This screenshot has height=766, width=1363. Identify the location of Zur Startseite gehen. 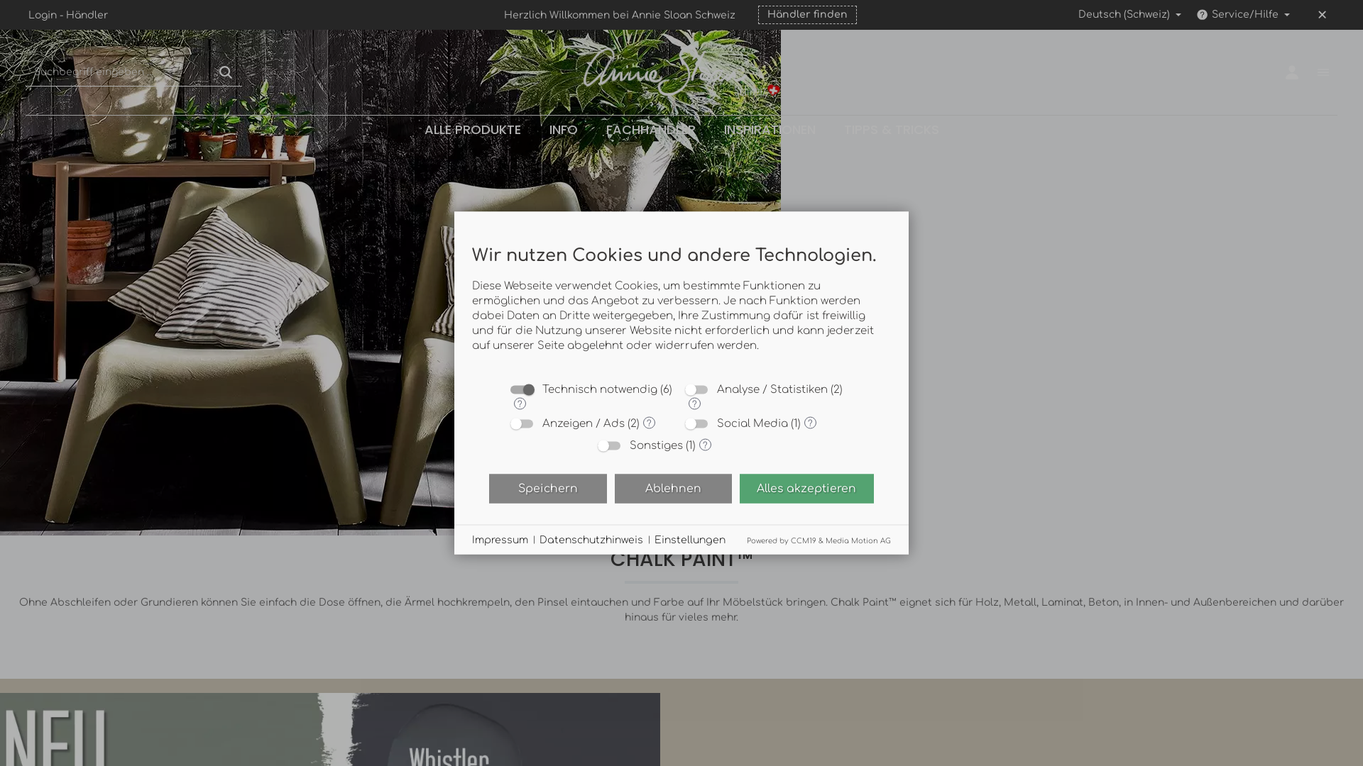
(681, 72).